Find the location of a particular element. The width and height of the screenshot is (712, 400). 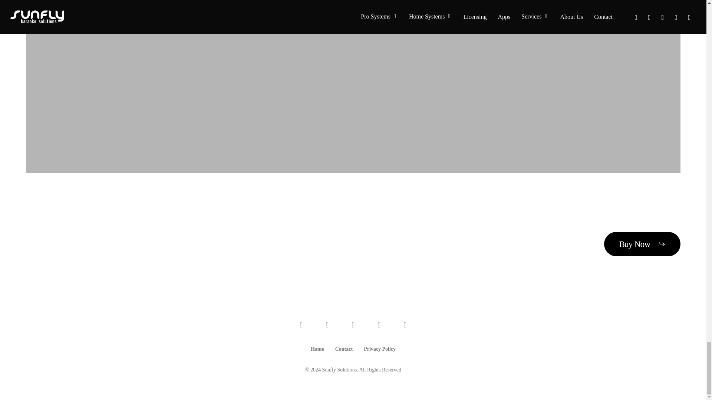

Privacy Policy is located at coordinates (380, 350).